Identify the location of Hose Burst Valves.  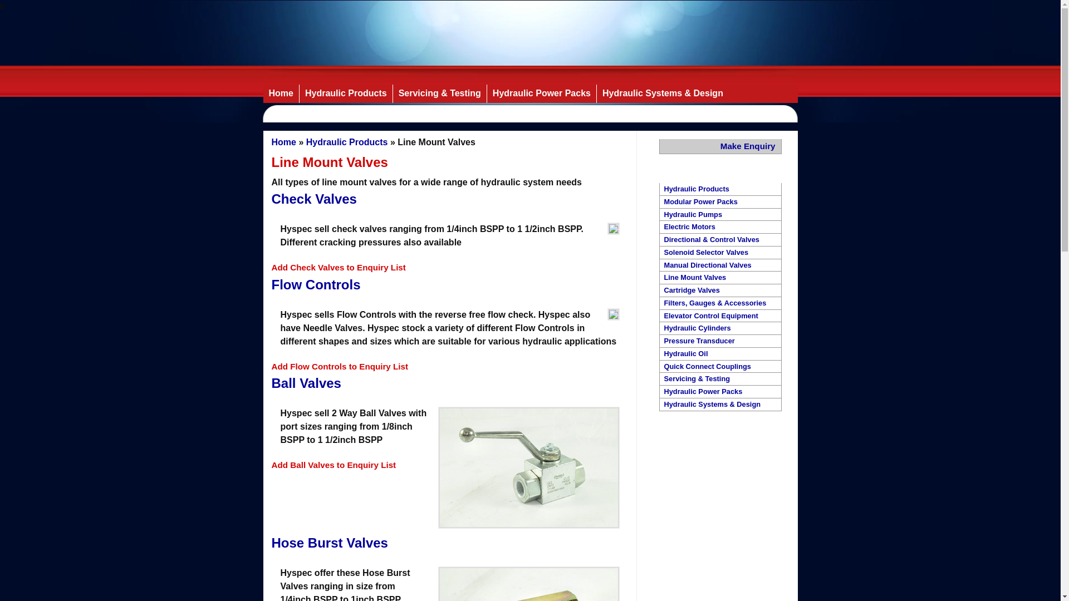
(330, 543).